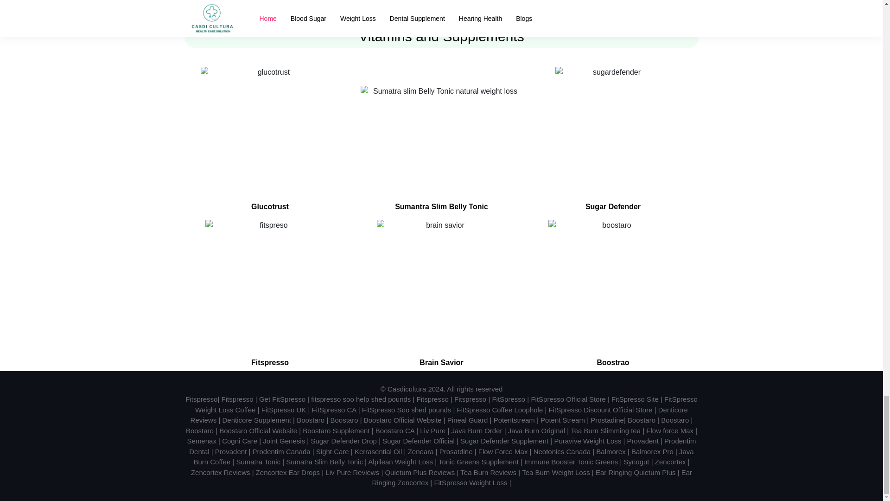 This screenshot has width=890, height=501. What do you see at coordinates (237, 399) in the screenshot?
I see `Fitspresso` at bounding box center [237, 399].